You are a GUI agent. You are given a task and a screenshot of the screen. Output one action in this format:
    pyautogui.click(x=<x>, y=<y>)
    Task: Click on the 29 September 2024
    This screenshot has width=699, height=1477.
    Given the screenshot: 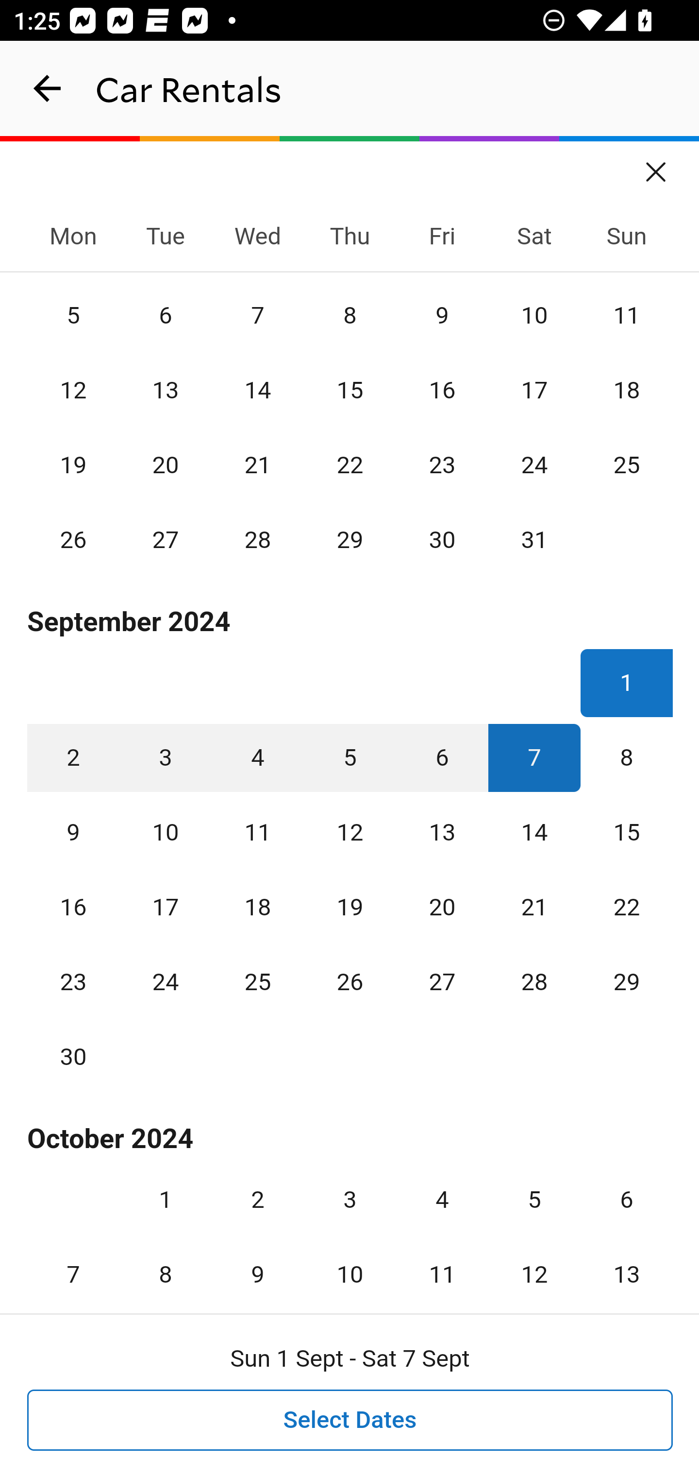 What is the action you would take?
    pyautogui.click(x=626, y=981)
    